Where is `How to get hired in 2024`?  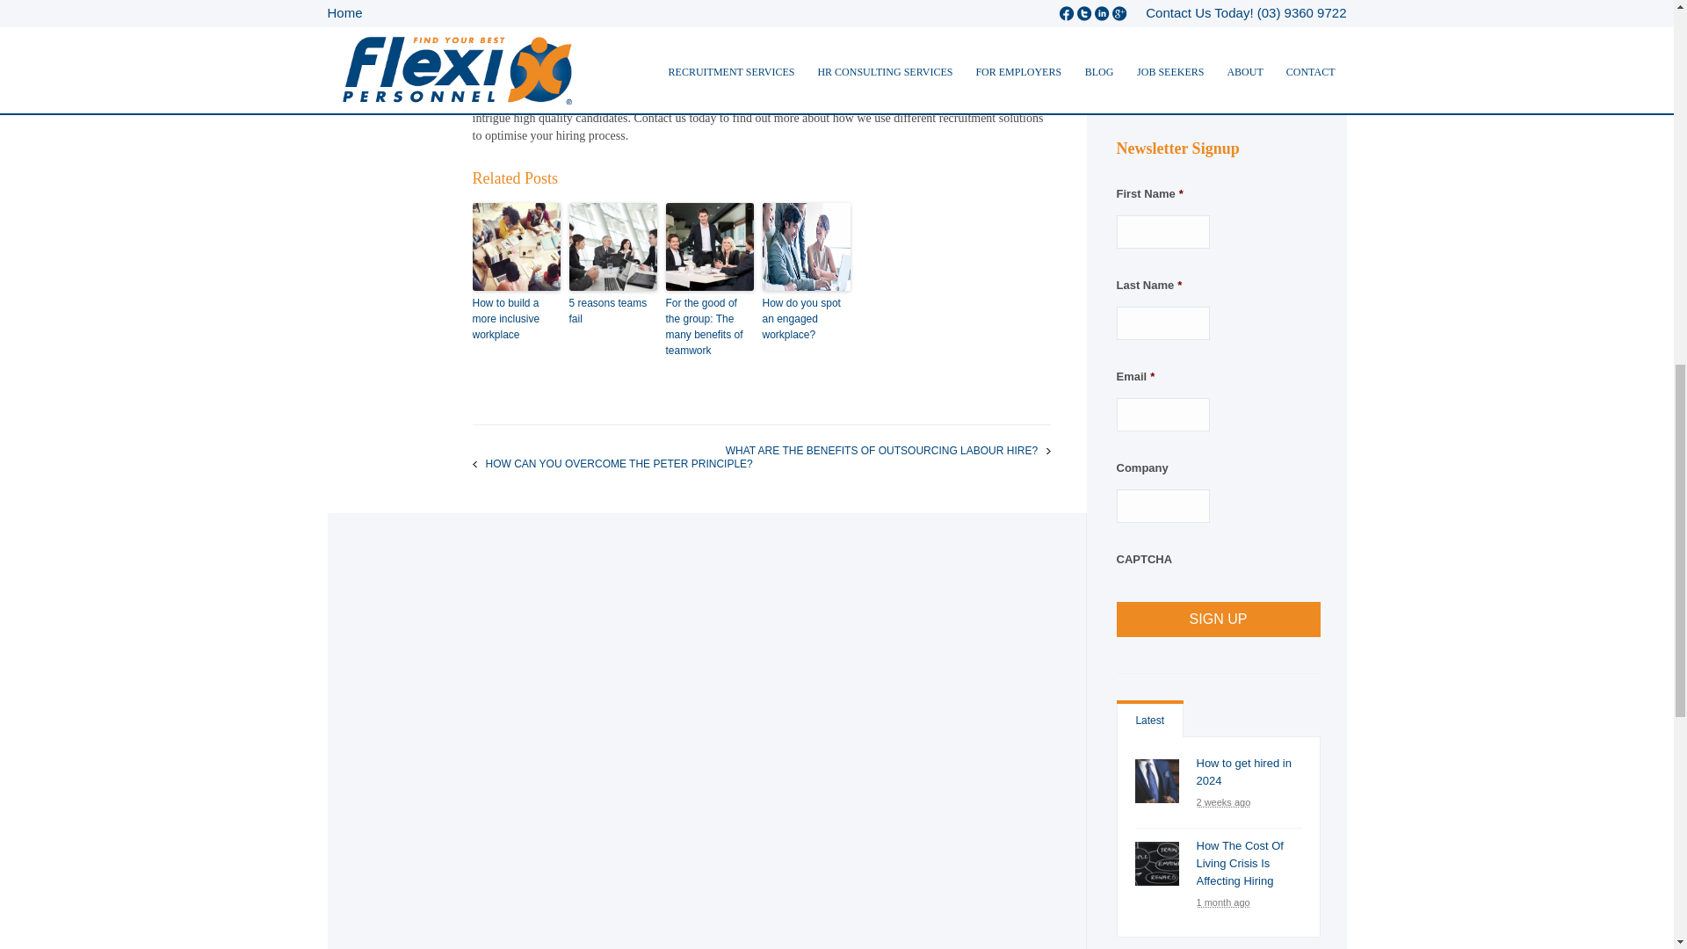 How to get hired in 2024 is located at coordinates (1244, 772).